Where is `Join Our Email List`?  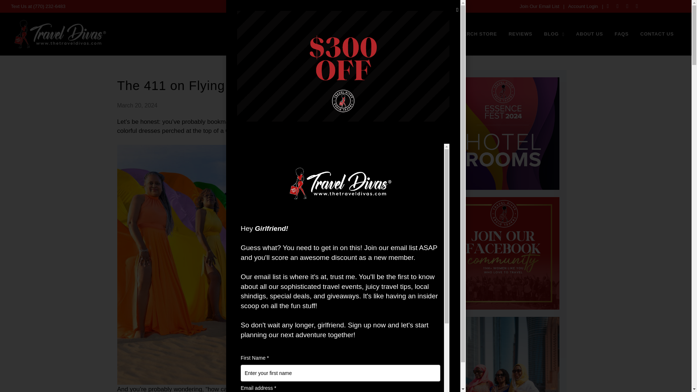
Join Our Email List is located at coordinates (539, 6).